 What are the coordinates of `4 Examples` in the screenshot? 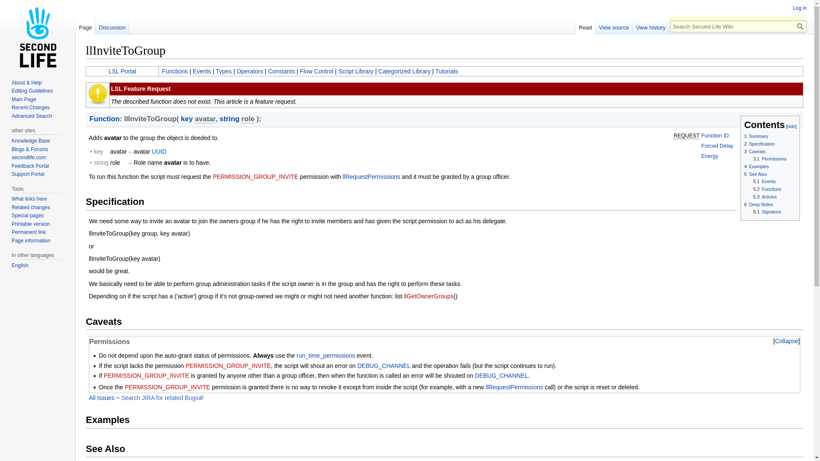 It's located at (756, 166).